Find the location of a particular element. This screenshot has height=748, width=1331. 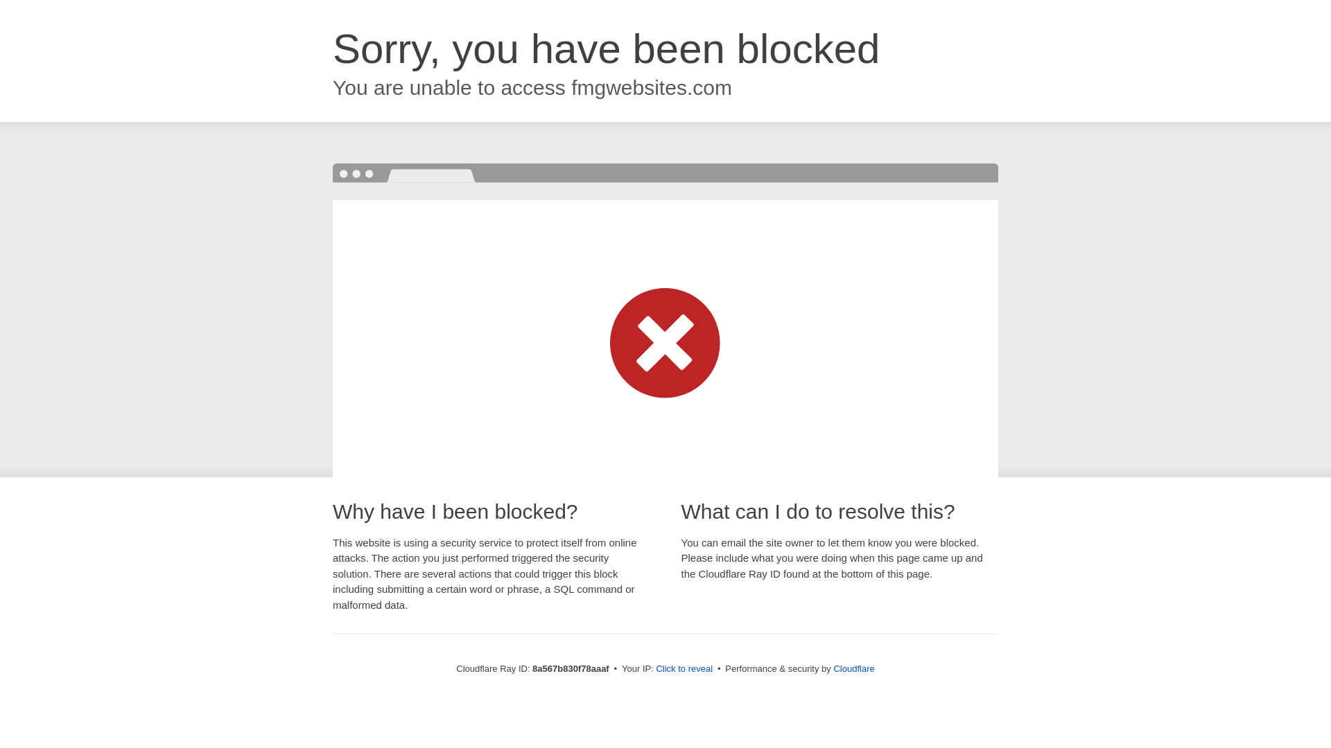

Click to reveal is located at coordinates (684, 669).